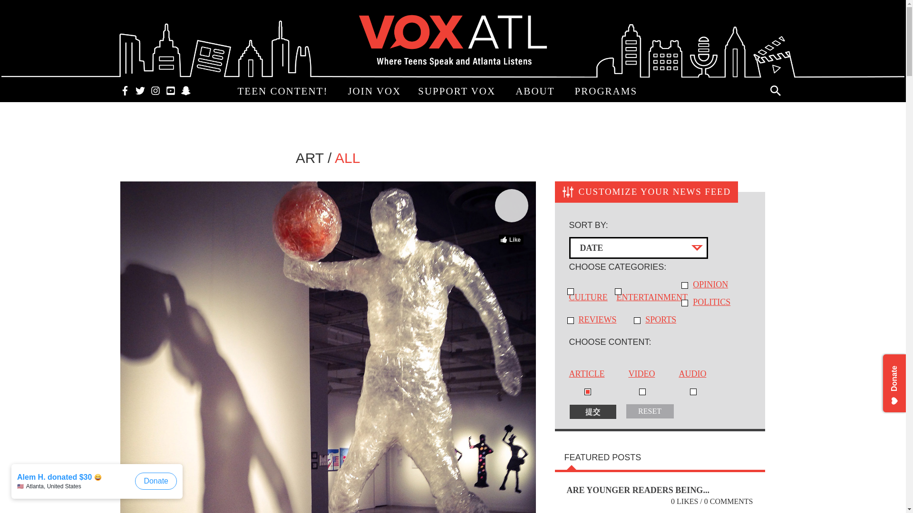 The height and width of the screenshot is (513, 913). I want to click on Add me on Snapchat, so click(185, 89).